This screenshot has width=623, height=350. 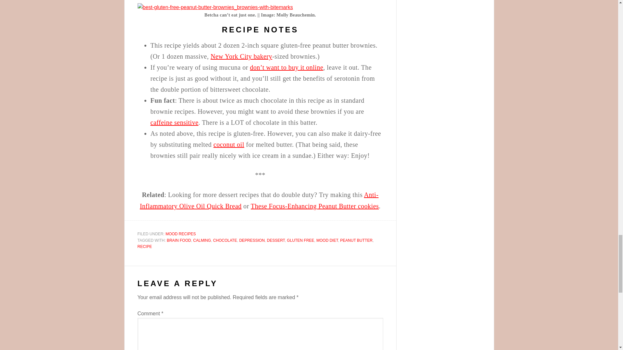 What do you see at coordinates (225, 240) in the screenshot?
I see `CHOCOLATE` at bounding box center [225, 240].